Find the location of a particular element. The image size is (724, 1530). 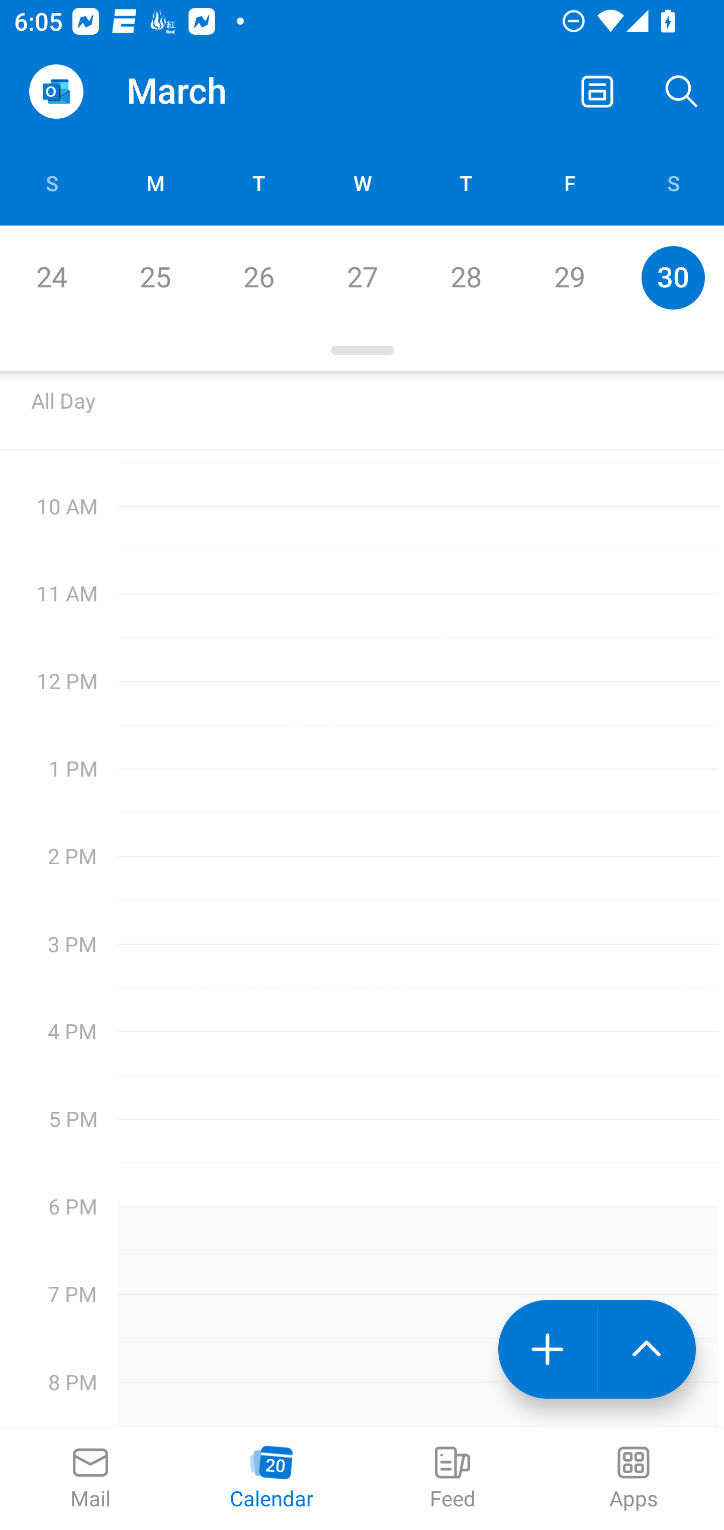

24 Sunday, March 24 is located at coordinates (51, 277).